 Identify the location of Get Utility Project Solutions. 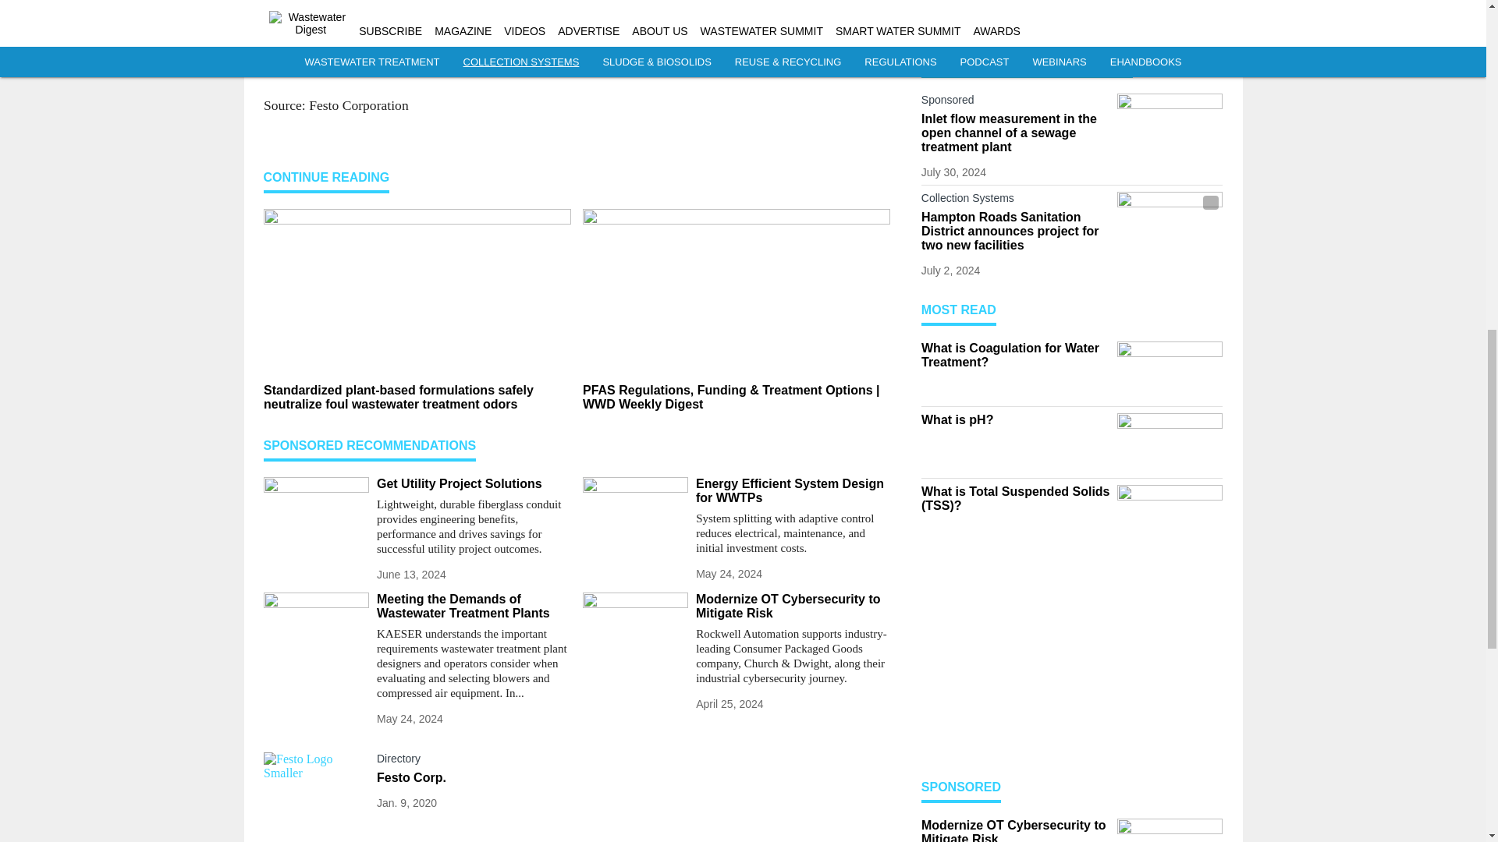
(473, 483).